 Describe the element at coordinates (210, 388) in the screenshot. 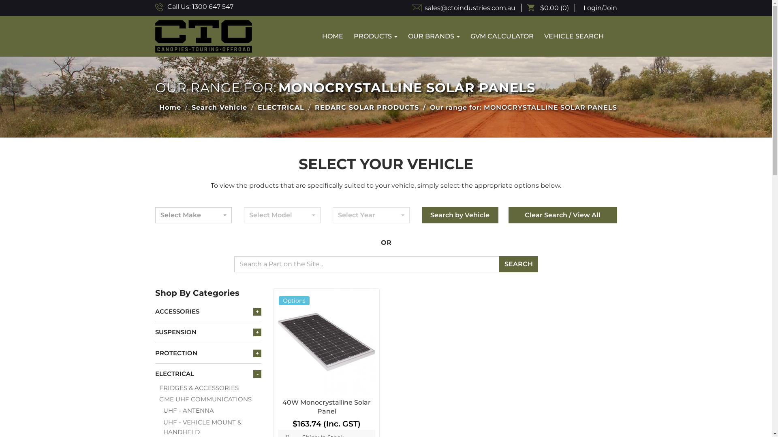

I see `FRIDGES & ACCESSORIES` at that location.